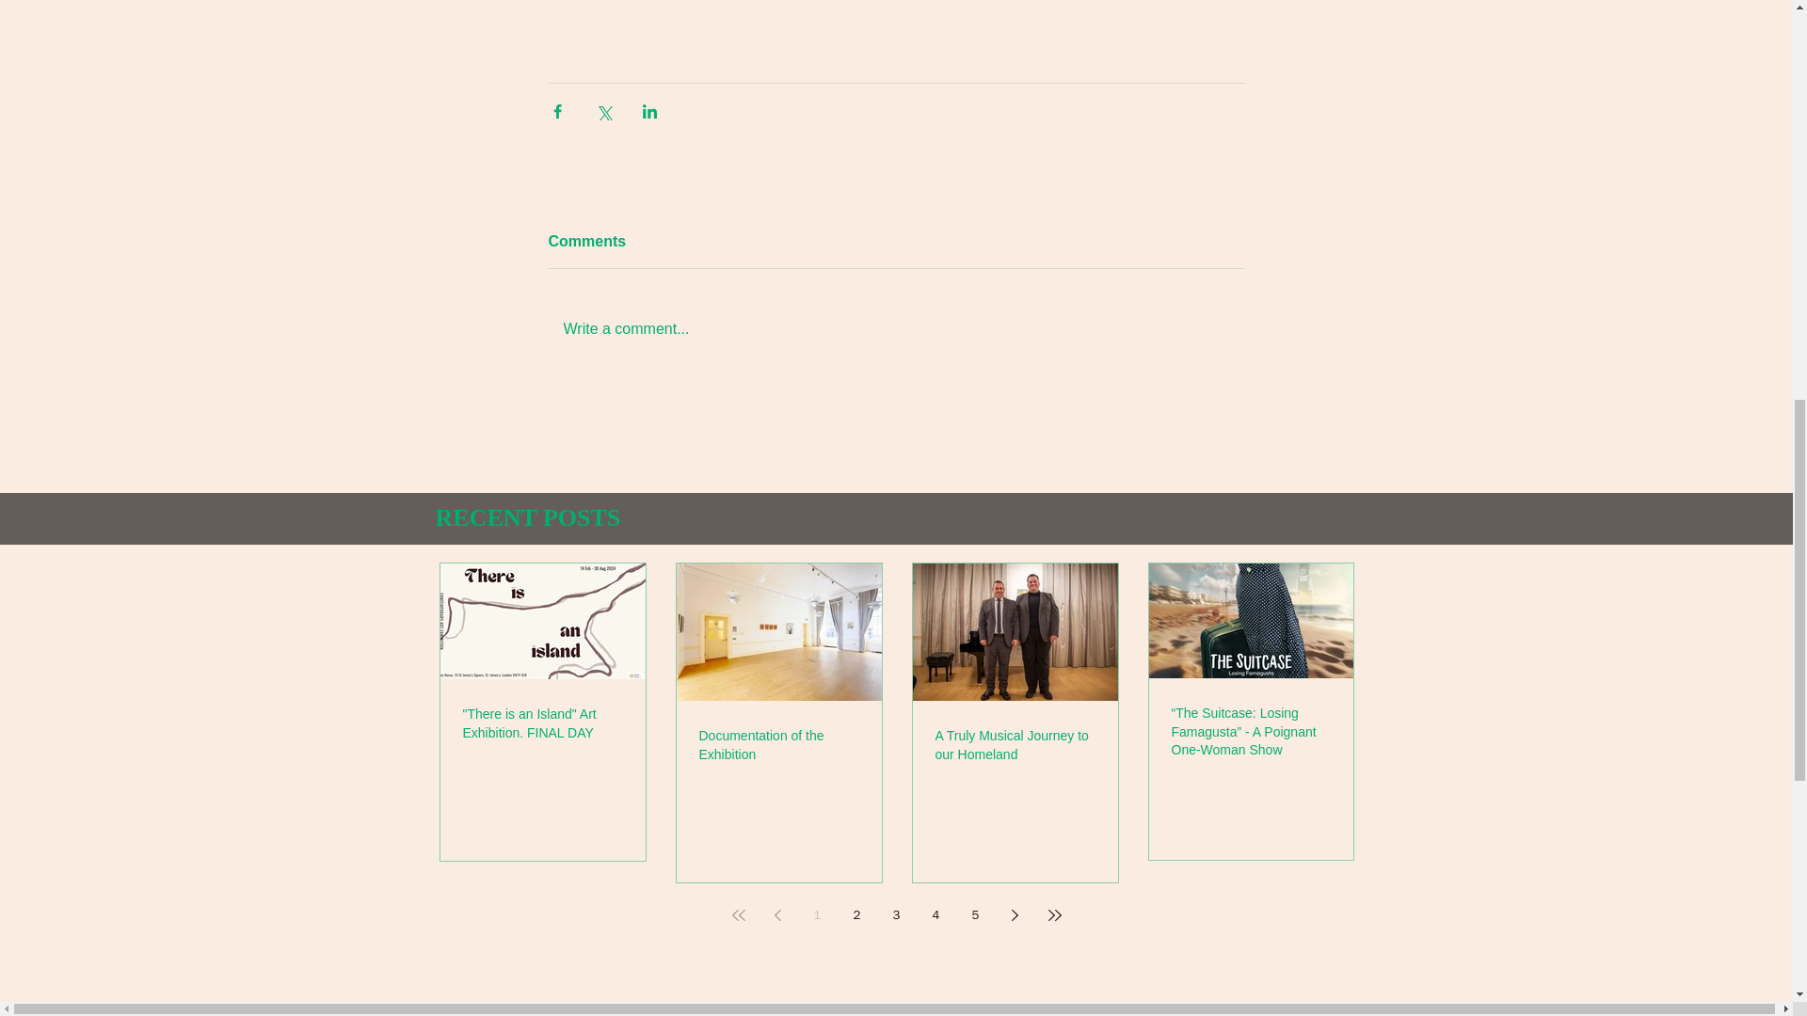  Describe the element at coordinates (1015, 745) in the screenshot. I see `A Truly Musical Journey to our Homeland` at that location.